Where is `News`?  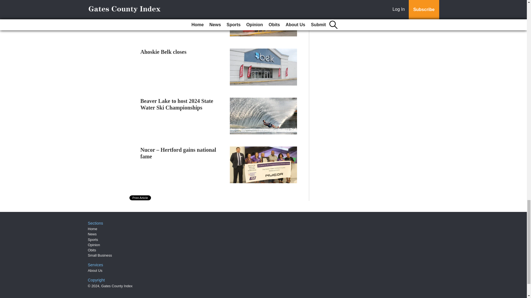
News is located at coordinates (92, 234).